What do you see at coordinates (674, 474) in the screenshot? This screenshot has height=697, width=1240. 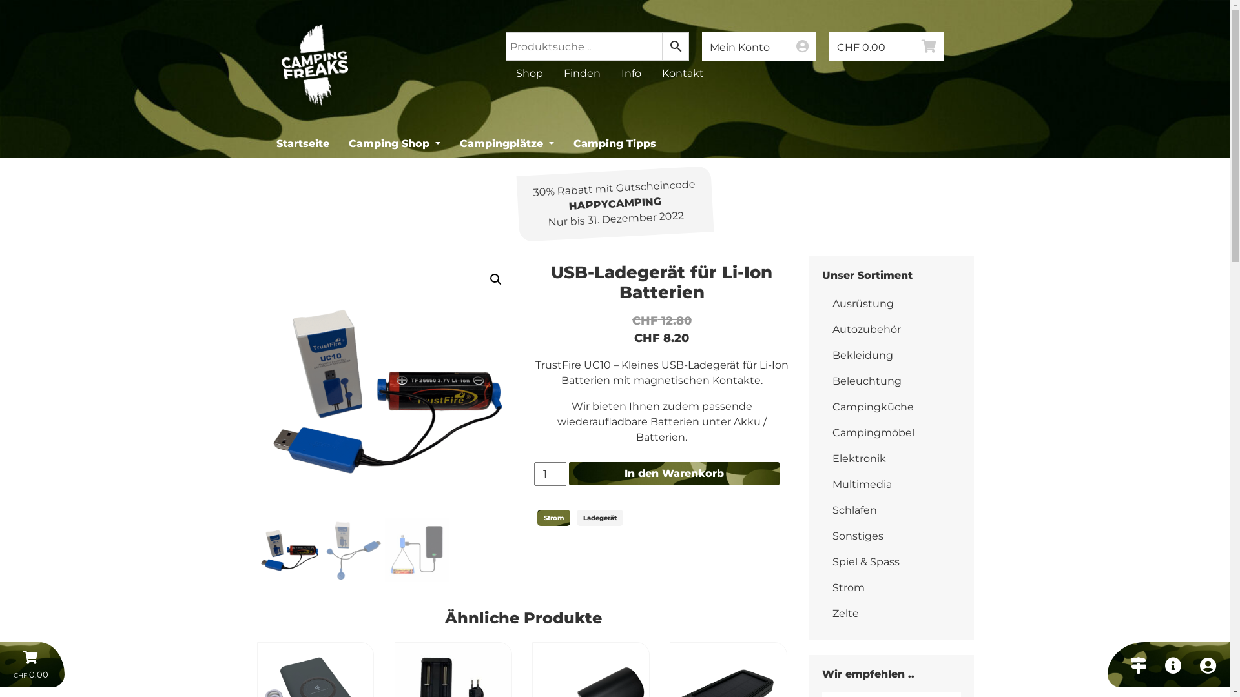 I see `In den Warenkorb` at bounding box center [674, 474].